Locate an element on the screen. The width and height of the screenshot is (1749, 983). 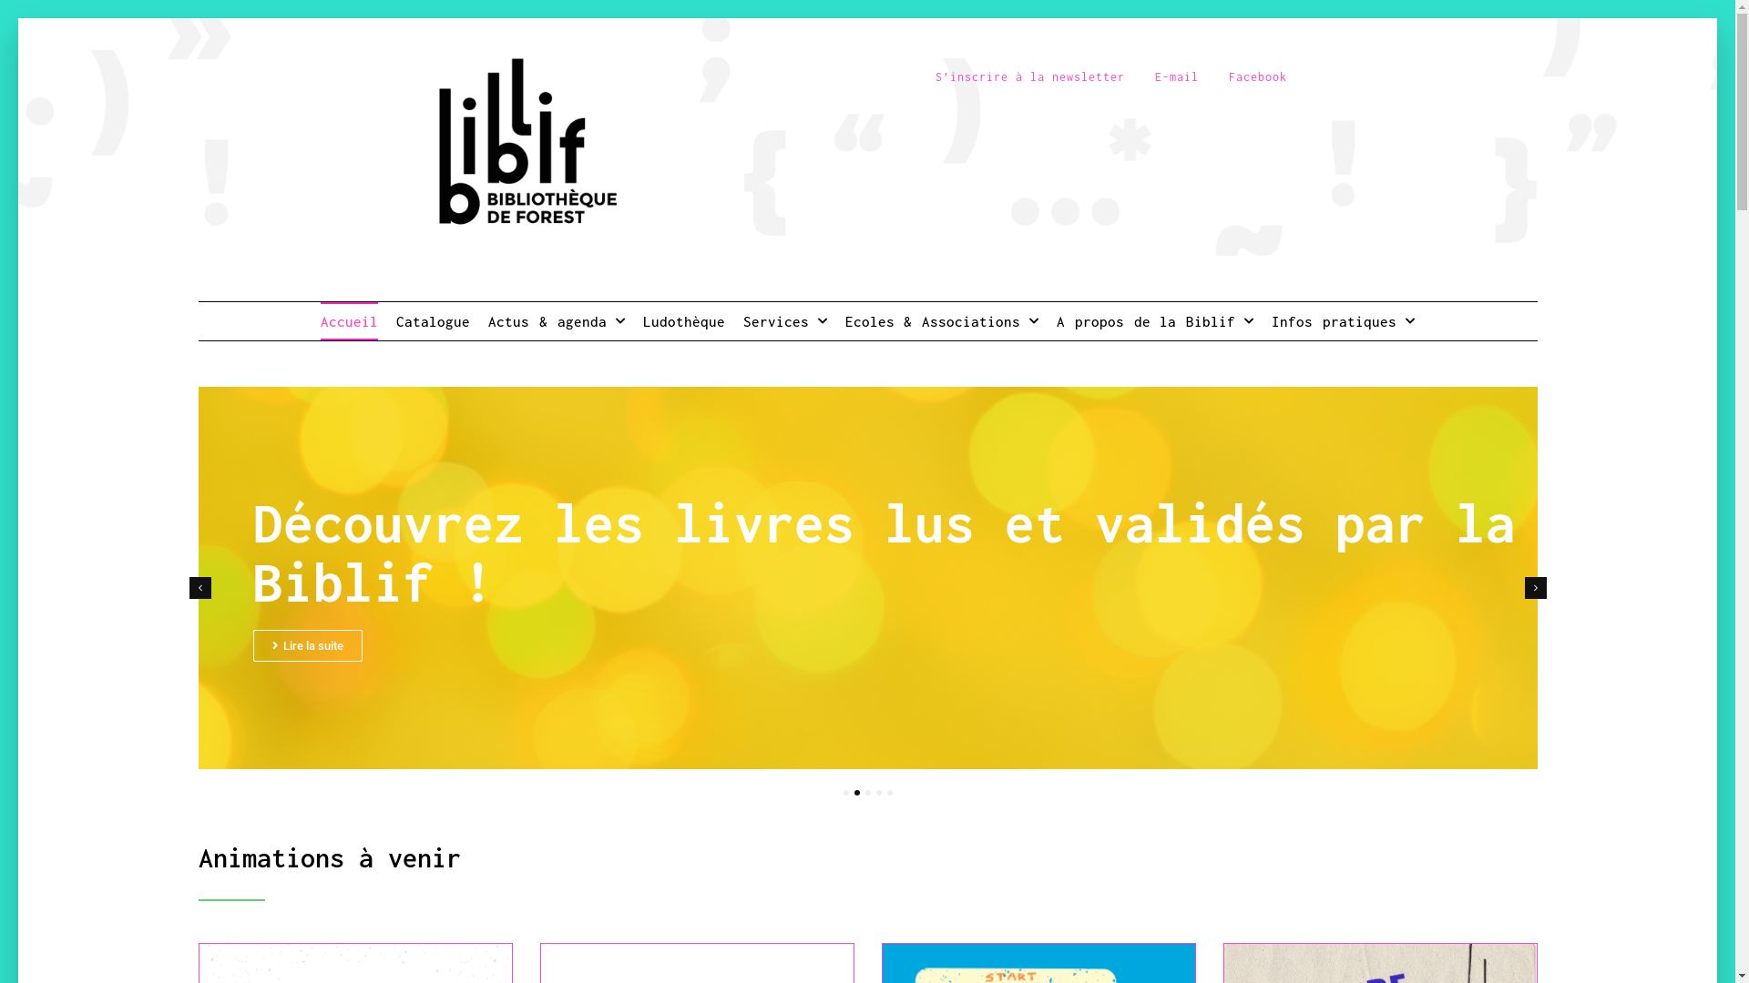
Services is located at coordinates (785, 320).